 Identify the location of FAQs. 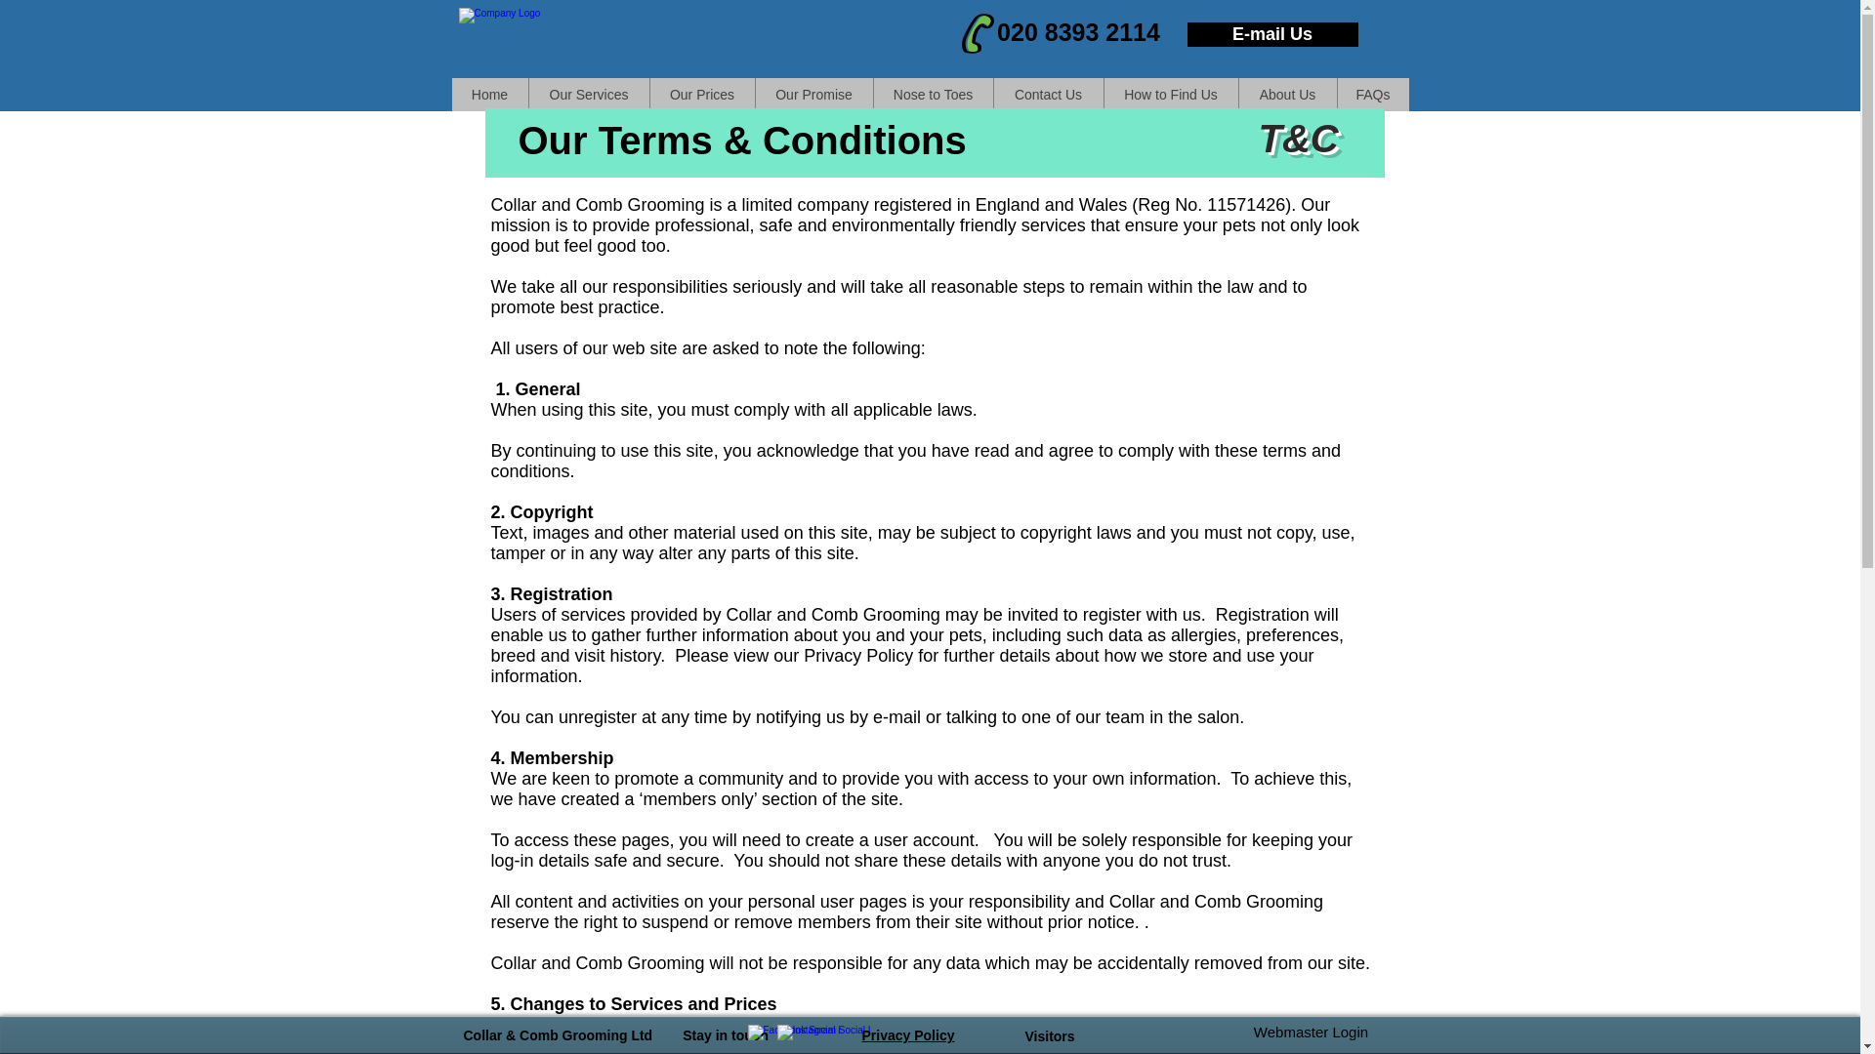
(1371, 94).